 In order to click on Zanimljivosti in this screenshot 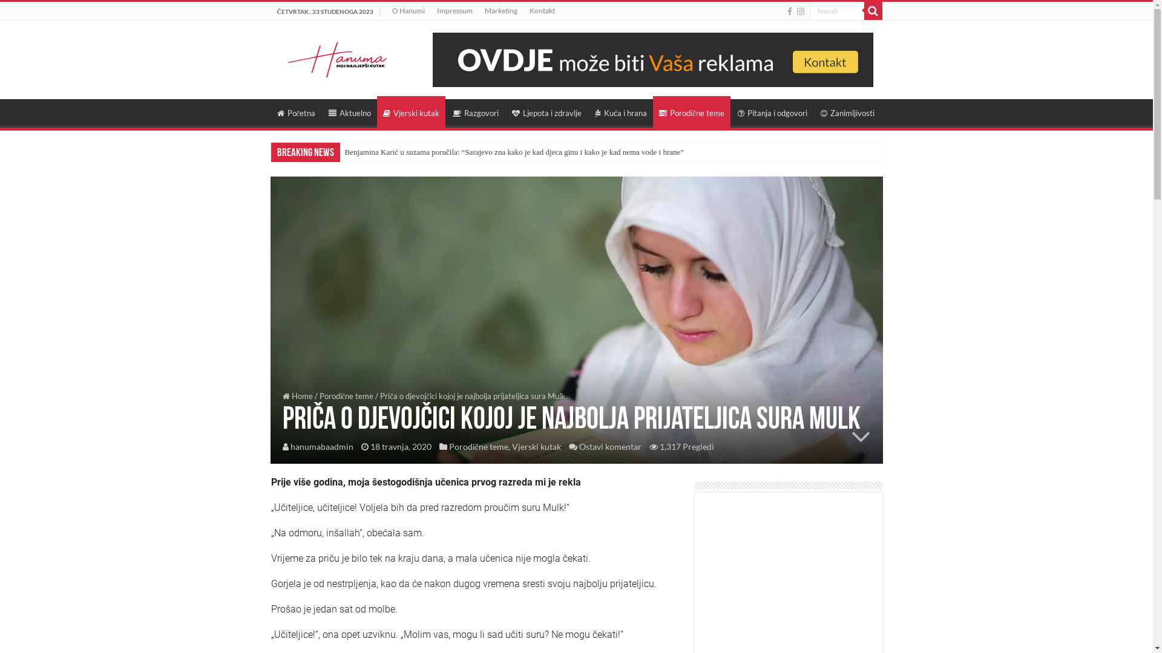, I will do `click(847, 112)`.